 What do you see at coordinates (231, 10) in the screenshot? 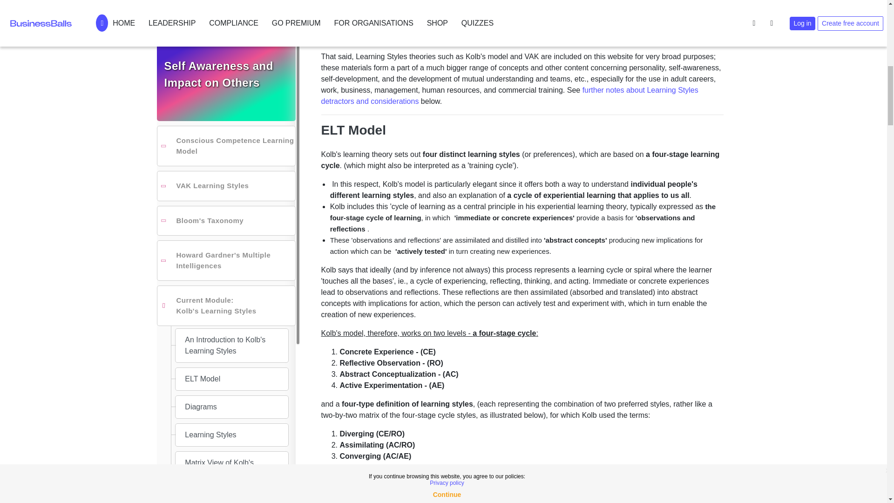
I see `ELT Model` at bounding box center [231, 10].